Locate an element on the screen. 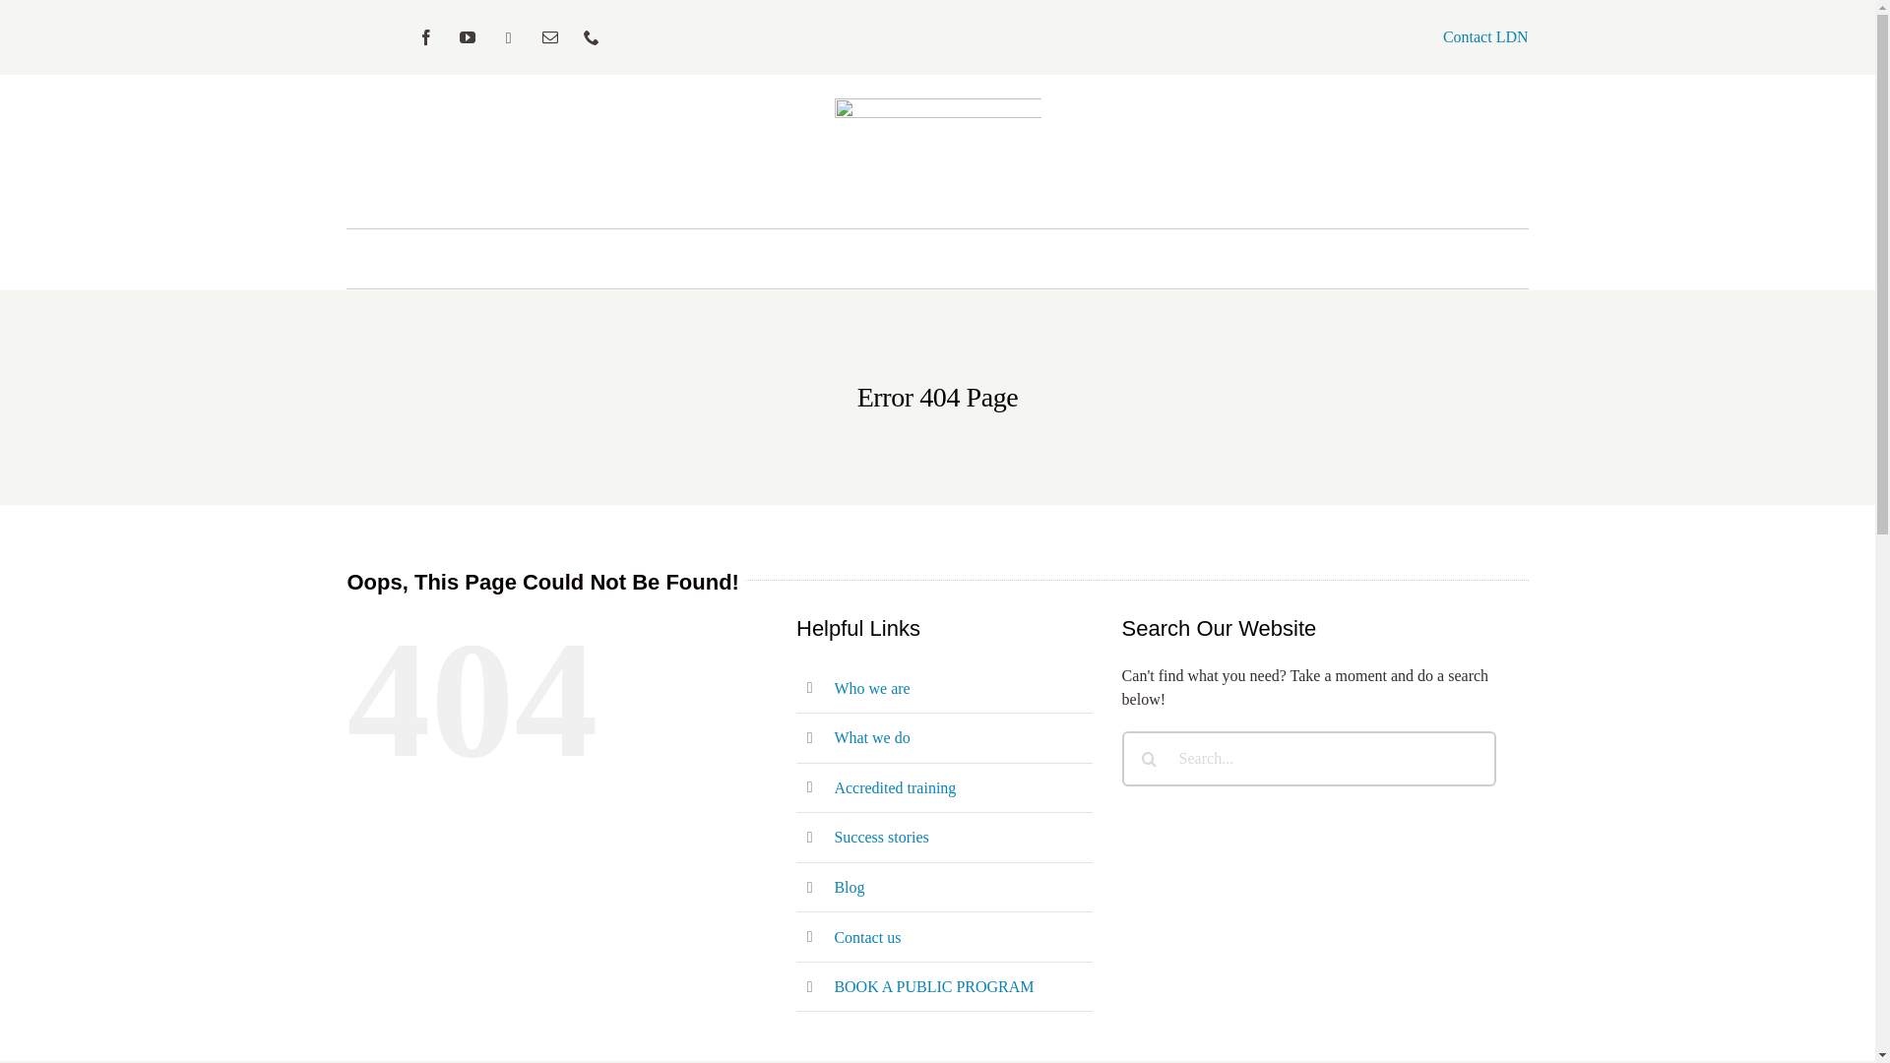 The image size is (1890, 1063). Success stories is located at coordinates (881, 837).